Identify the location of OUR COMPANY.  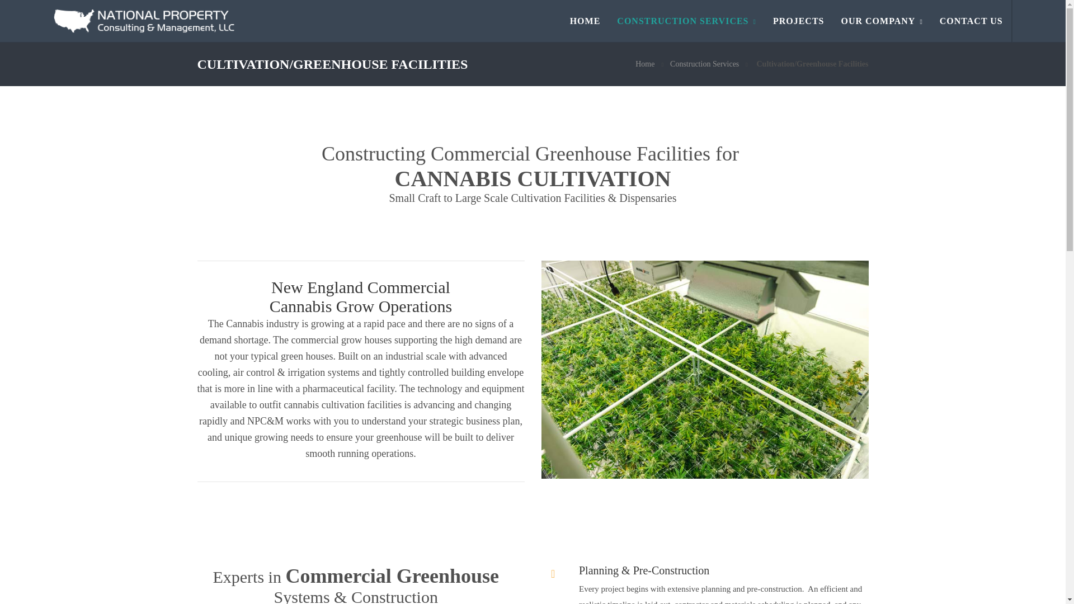
(882, 21).